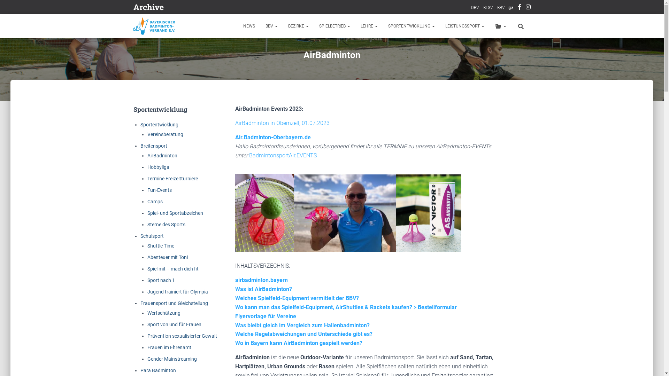  What do you see at coordinates (190, 134) in the screenshot?
I see `Oktober 2019` at bounding box center [190, 134].